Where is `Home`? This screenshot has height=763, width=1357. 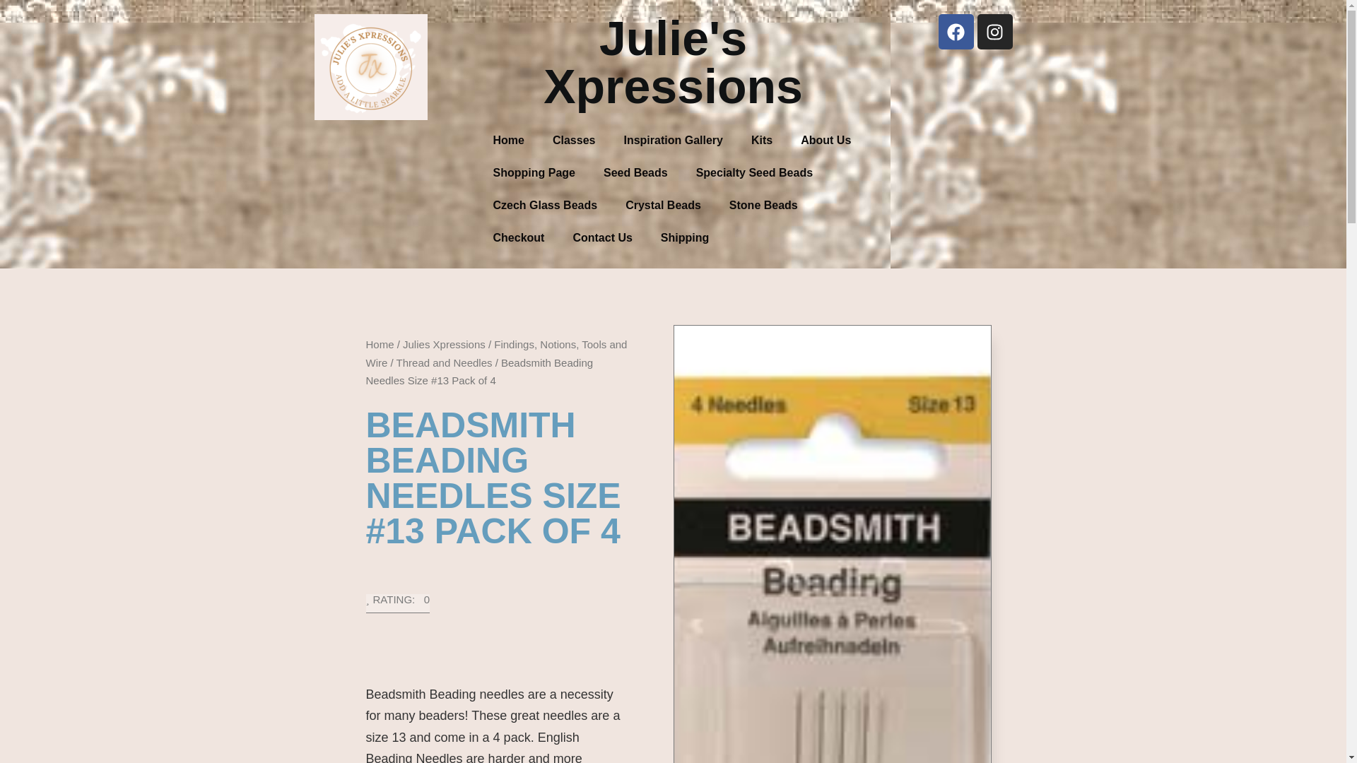
Home is located at coordinates (509, 141).